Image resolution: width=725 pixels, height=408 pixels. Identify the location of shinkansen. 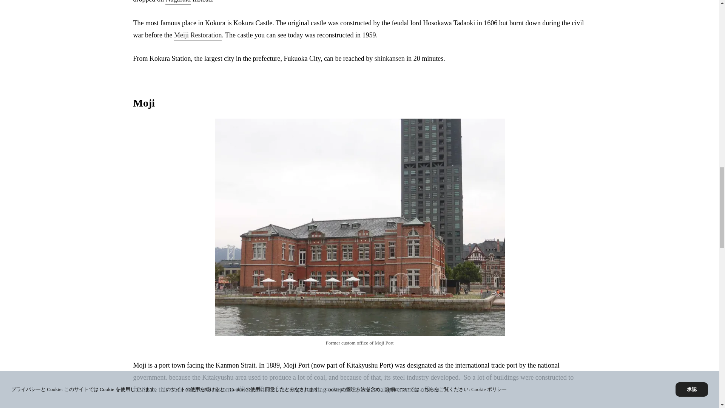
(390, 59).